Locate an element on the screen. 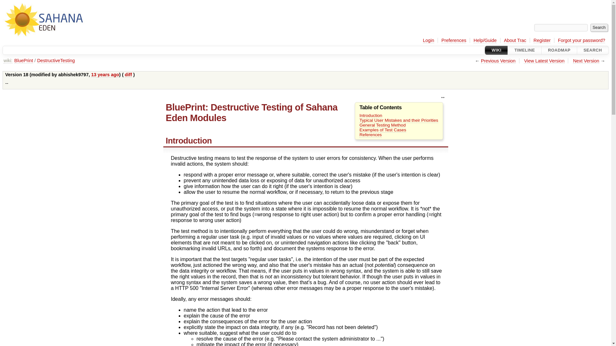 The image size is (616, 346). Login is located at coordinates (428, 40).